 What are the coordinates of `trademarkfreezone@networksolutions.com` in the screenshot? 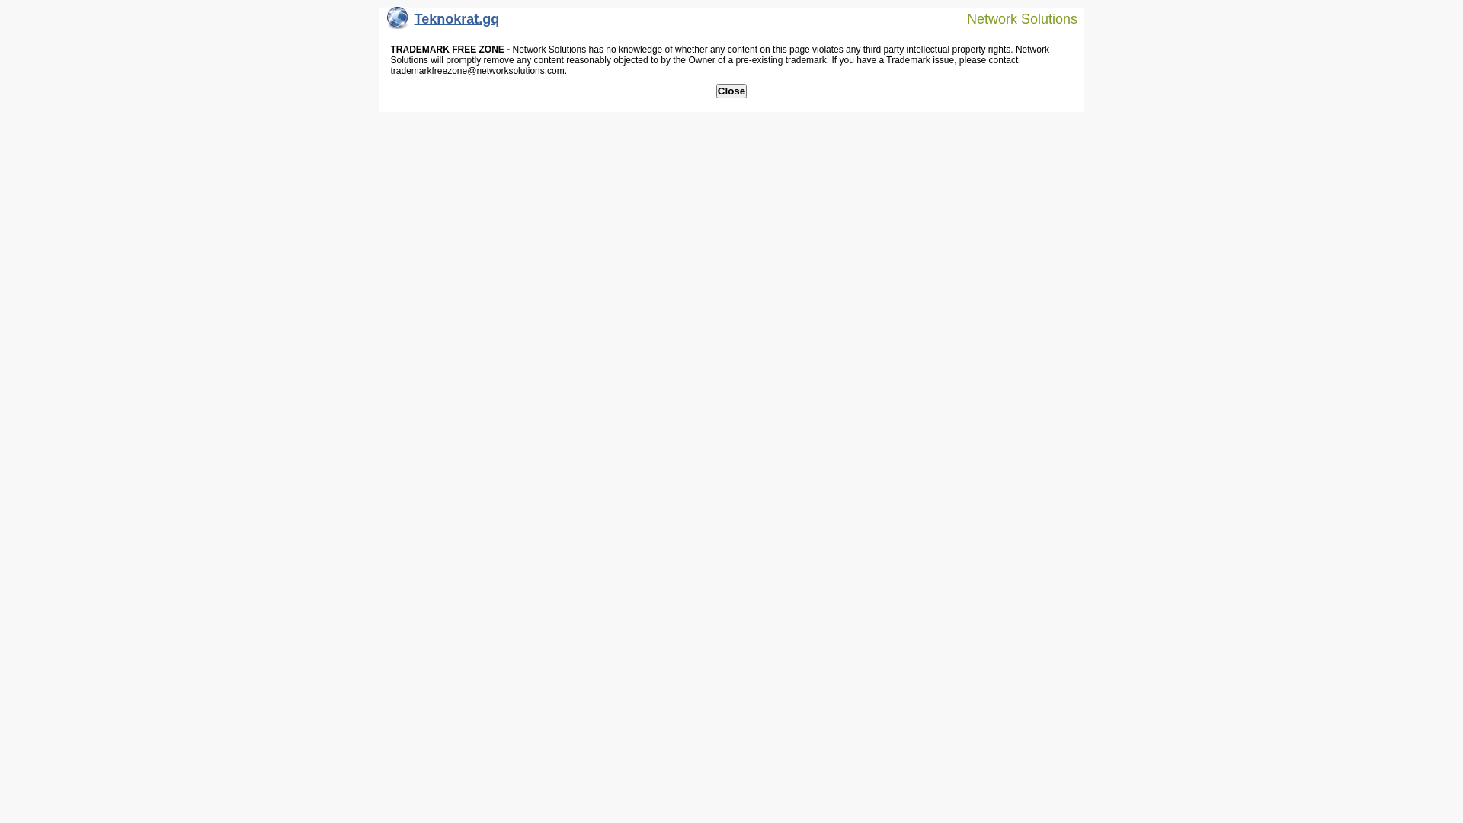 It's located at (477, 71).